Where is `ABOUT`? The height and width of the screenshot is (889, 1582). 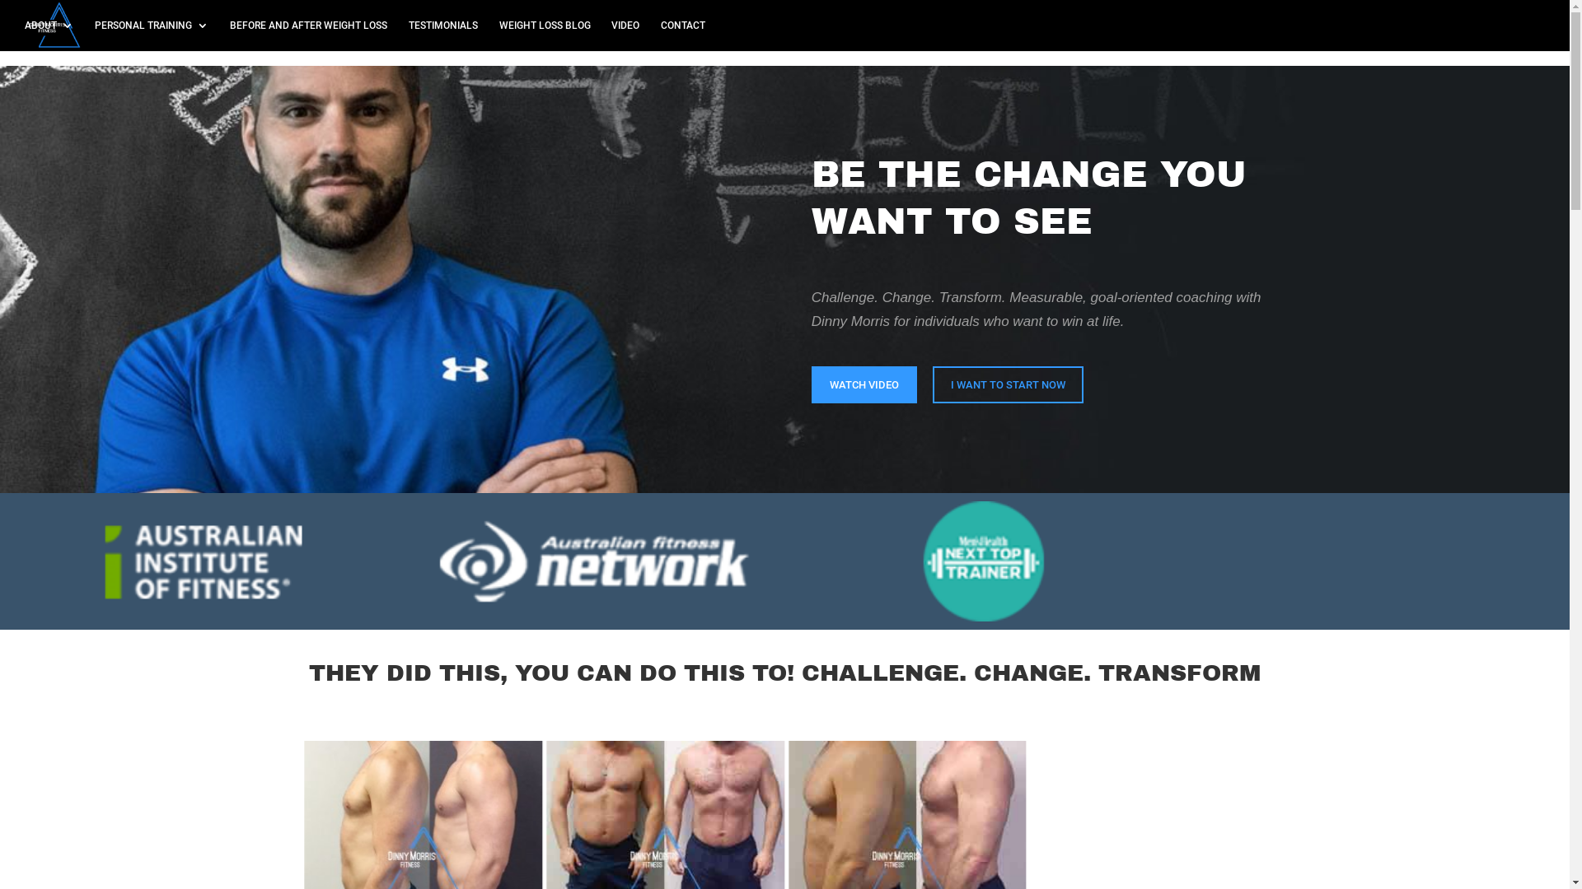 ABOUT is located at coordinates (49, 35).